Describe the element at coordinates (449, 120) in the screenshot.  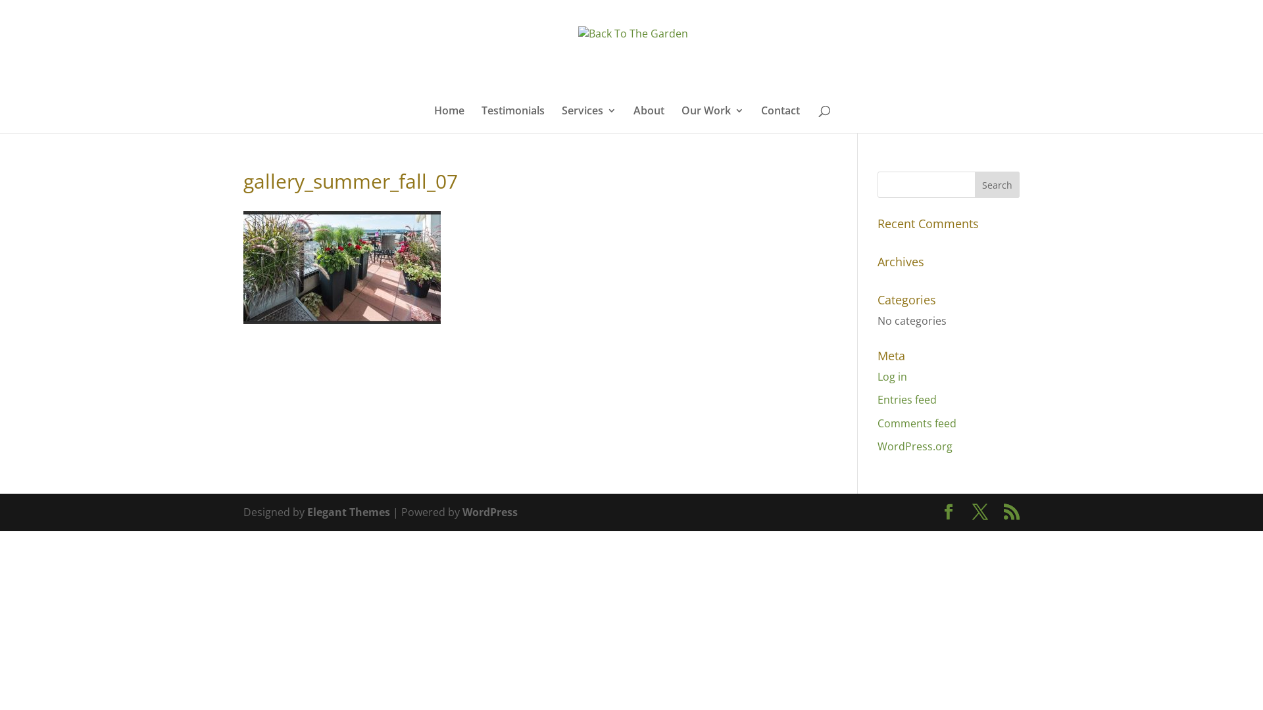
I see `Home` at that location.